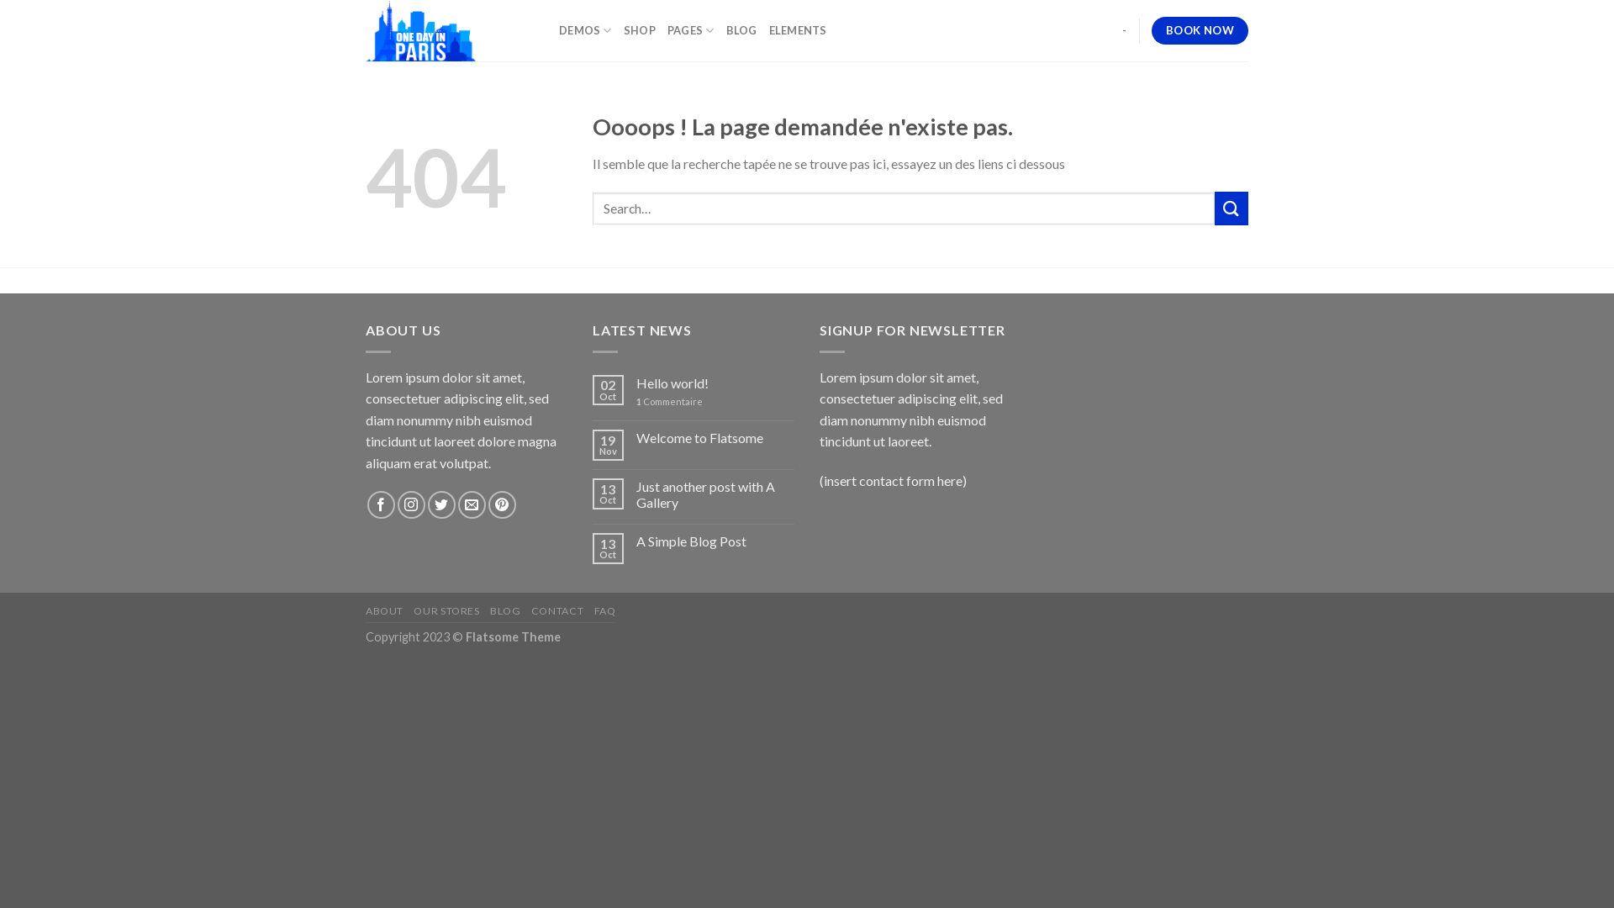 The image size is (1614, 908). Describe the element at coordinates (450, 30) in the screenshot. I see `1dayinparis` at that location.